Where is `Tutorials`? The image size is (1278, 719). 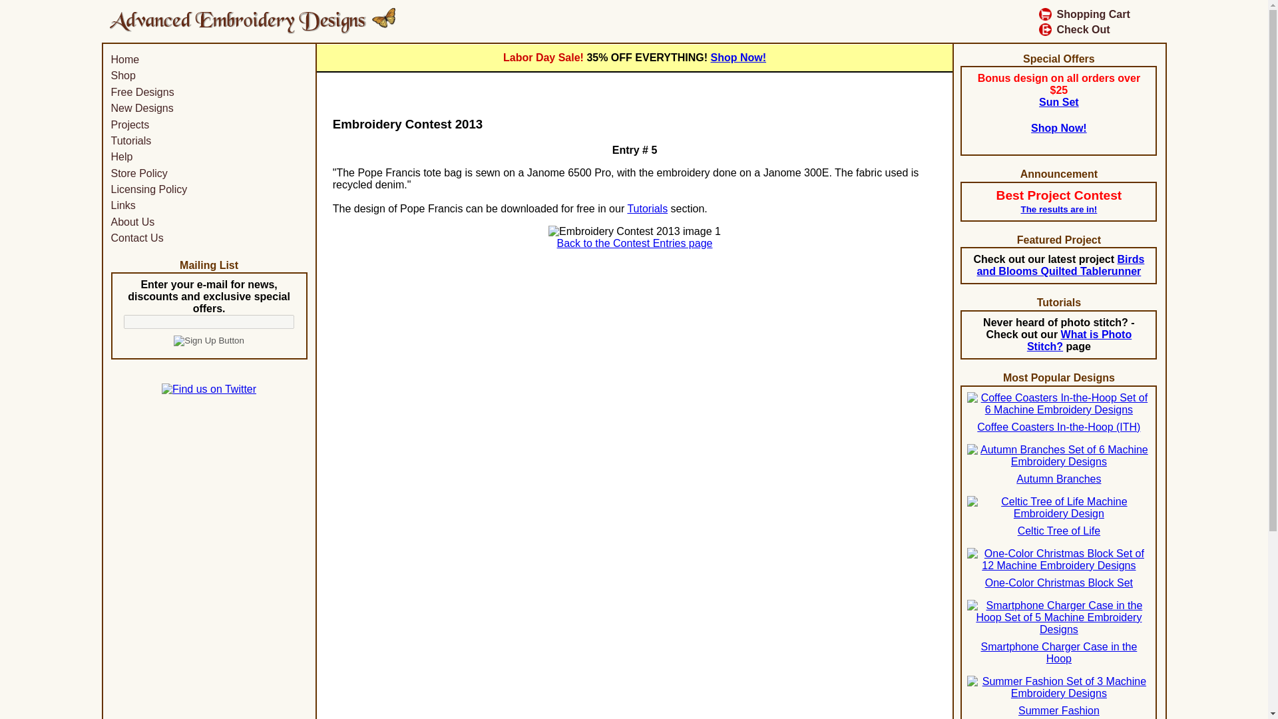 Tutorials is located at coordinates (647, 208).